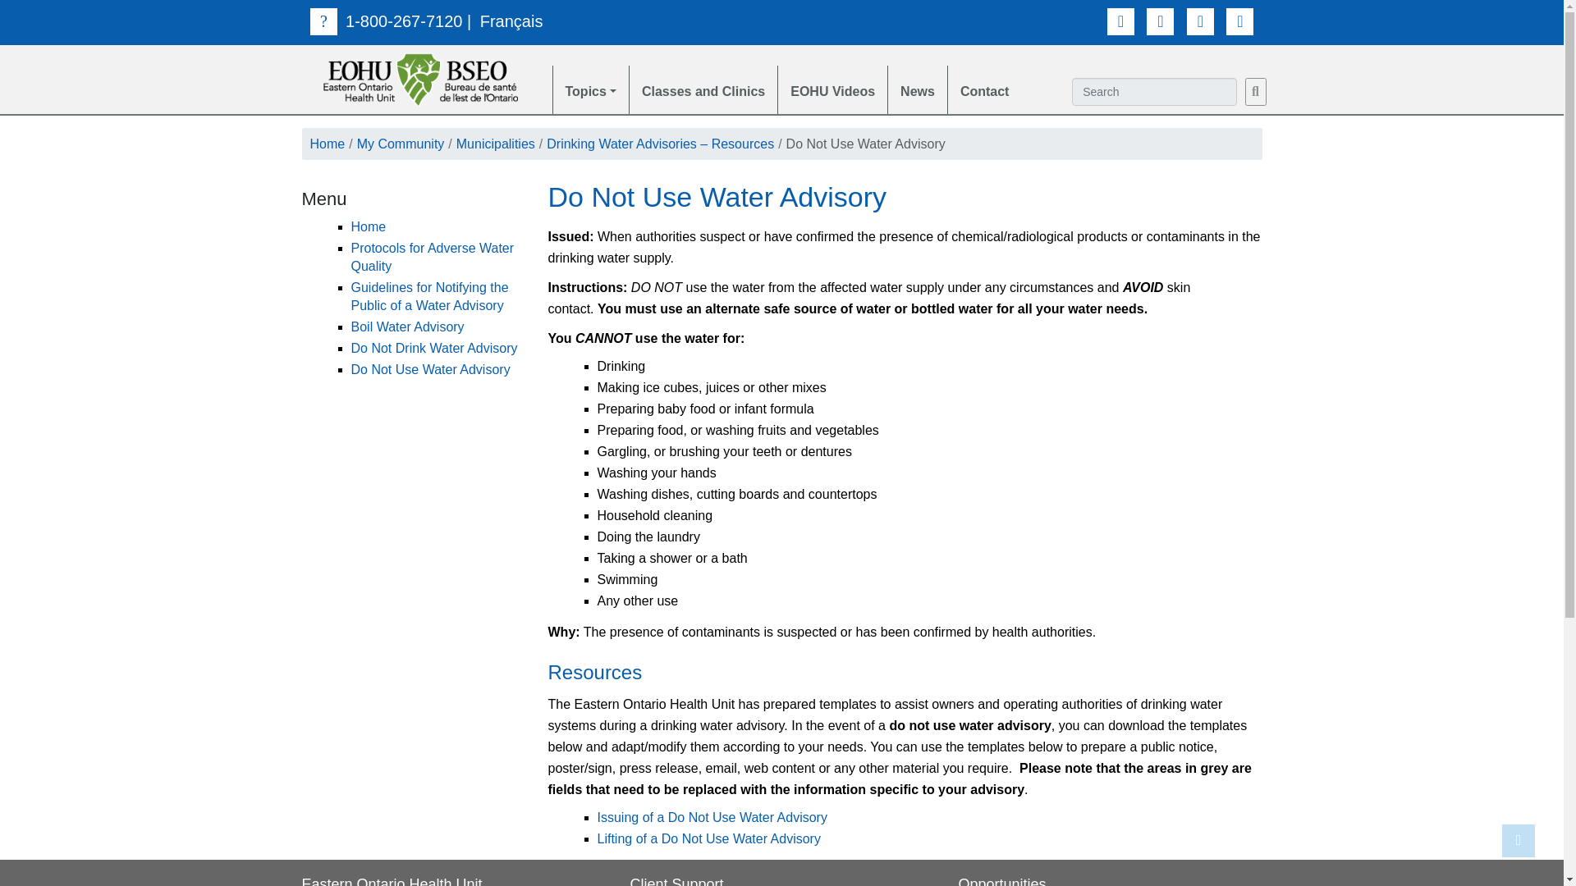 The width and height of the screenshot is (1576, 886). I want to click on Topics, so click(589, 89).